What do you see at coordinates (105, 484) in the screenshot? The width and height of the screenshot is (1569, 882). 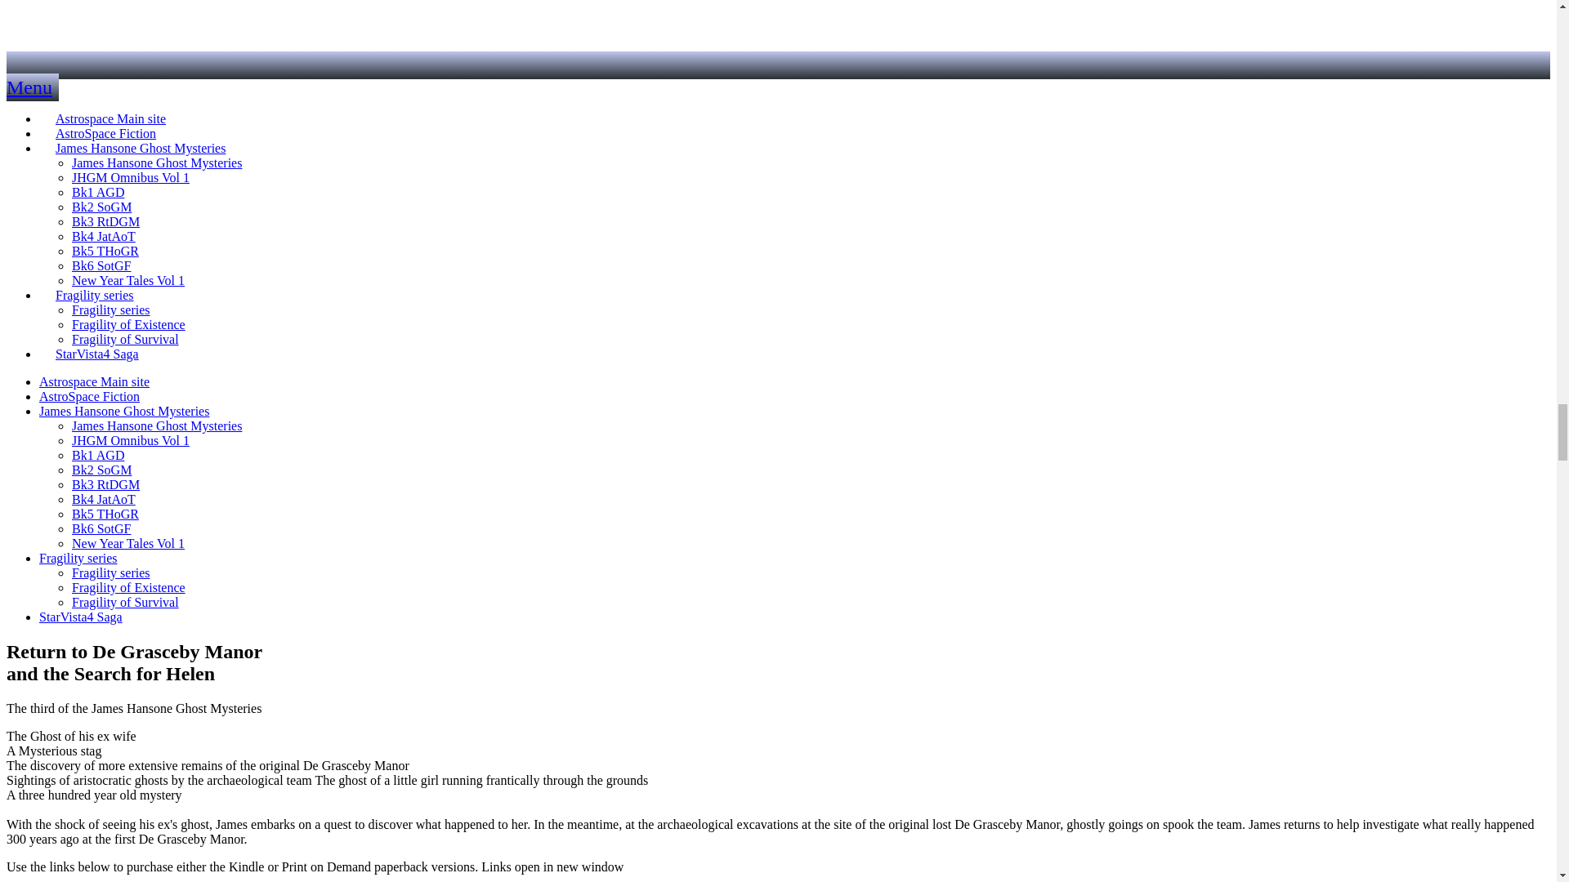 I see `Bk3 RtDGM` at bounding box center [105, 484].